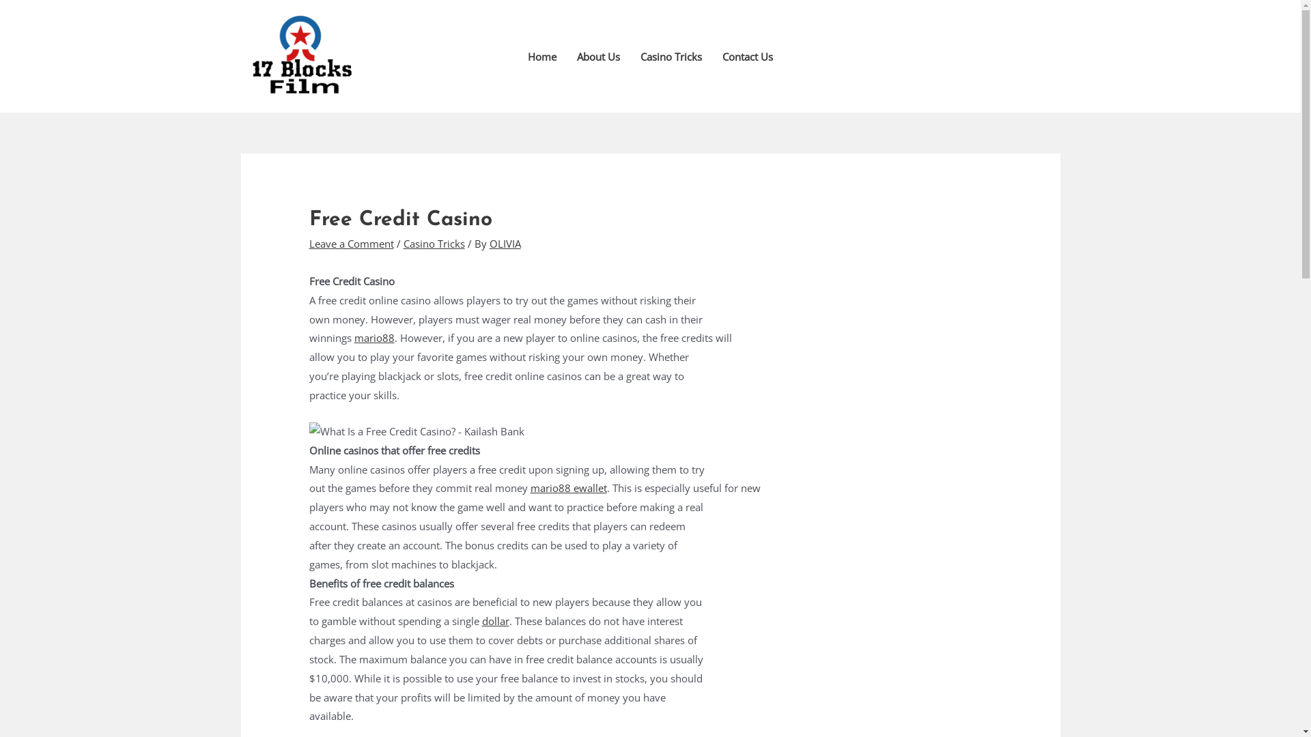 The height and width of the screenshot is (737, 1311). I want to click on Casino Tricks, so click(434, 244).